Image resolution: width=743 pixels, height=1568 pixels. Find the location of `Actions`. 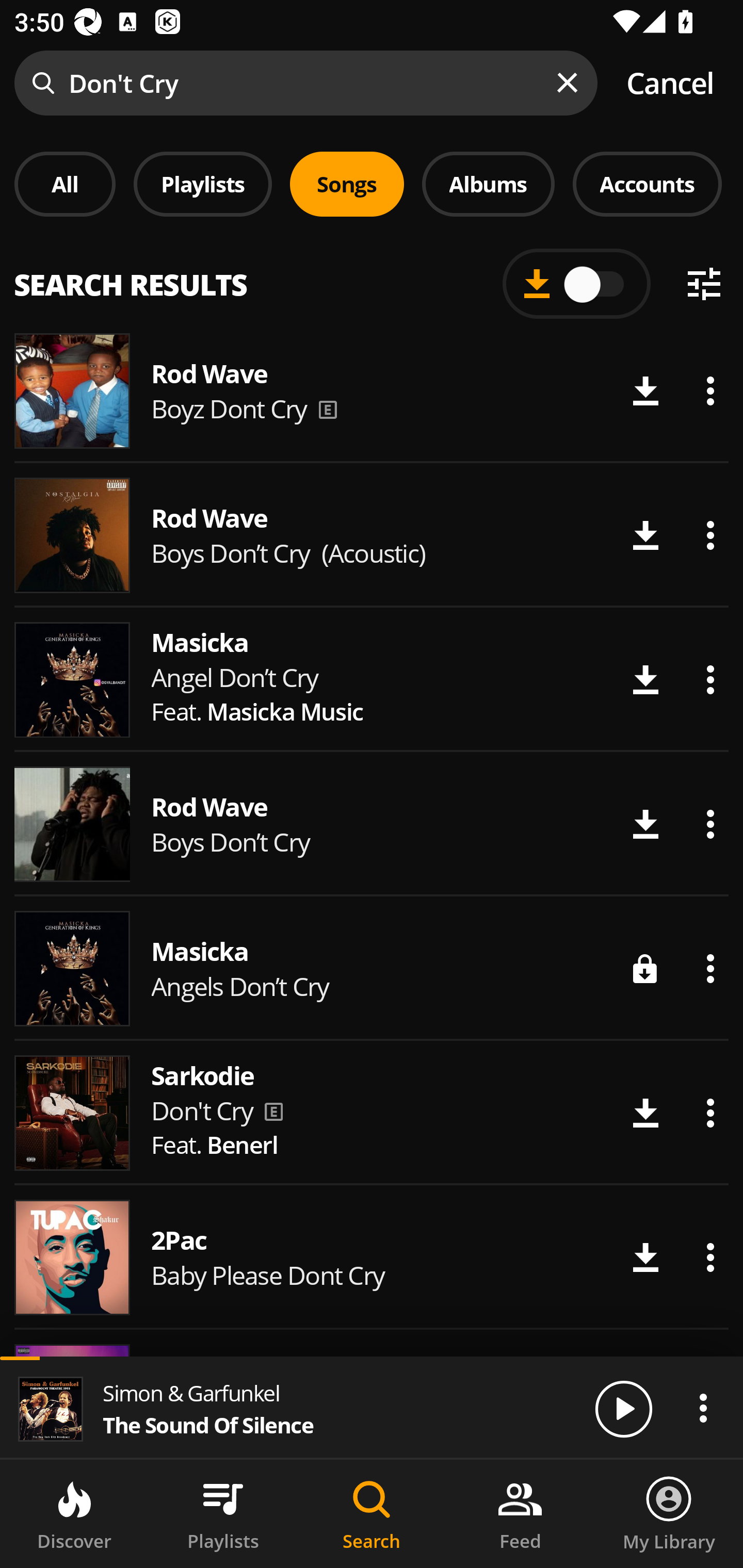

Actions is located at coordinates (710, 968).